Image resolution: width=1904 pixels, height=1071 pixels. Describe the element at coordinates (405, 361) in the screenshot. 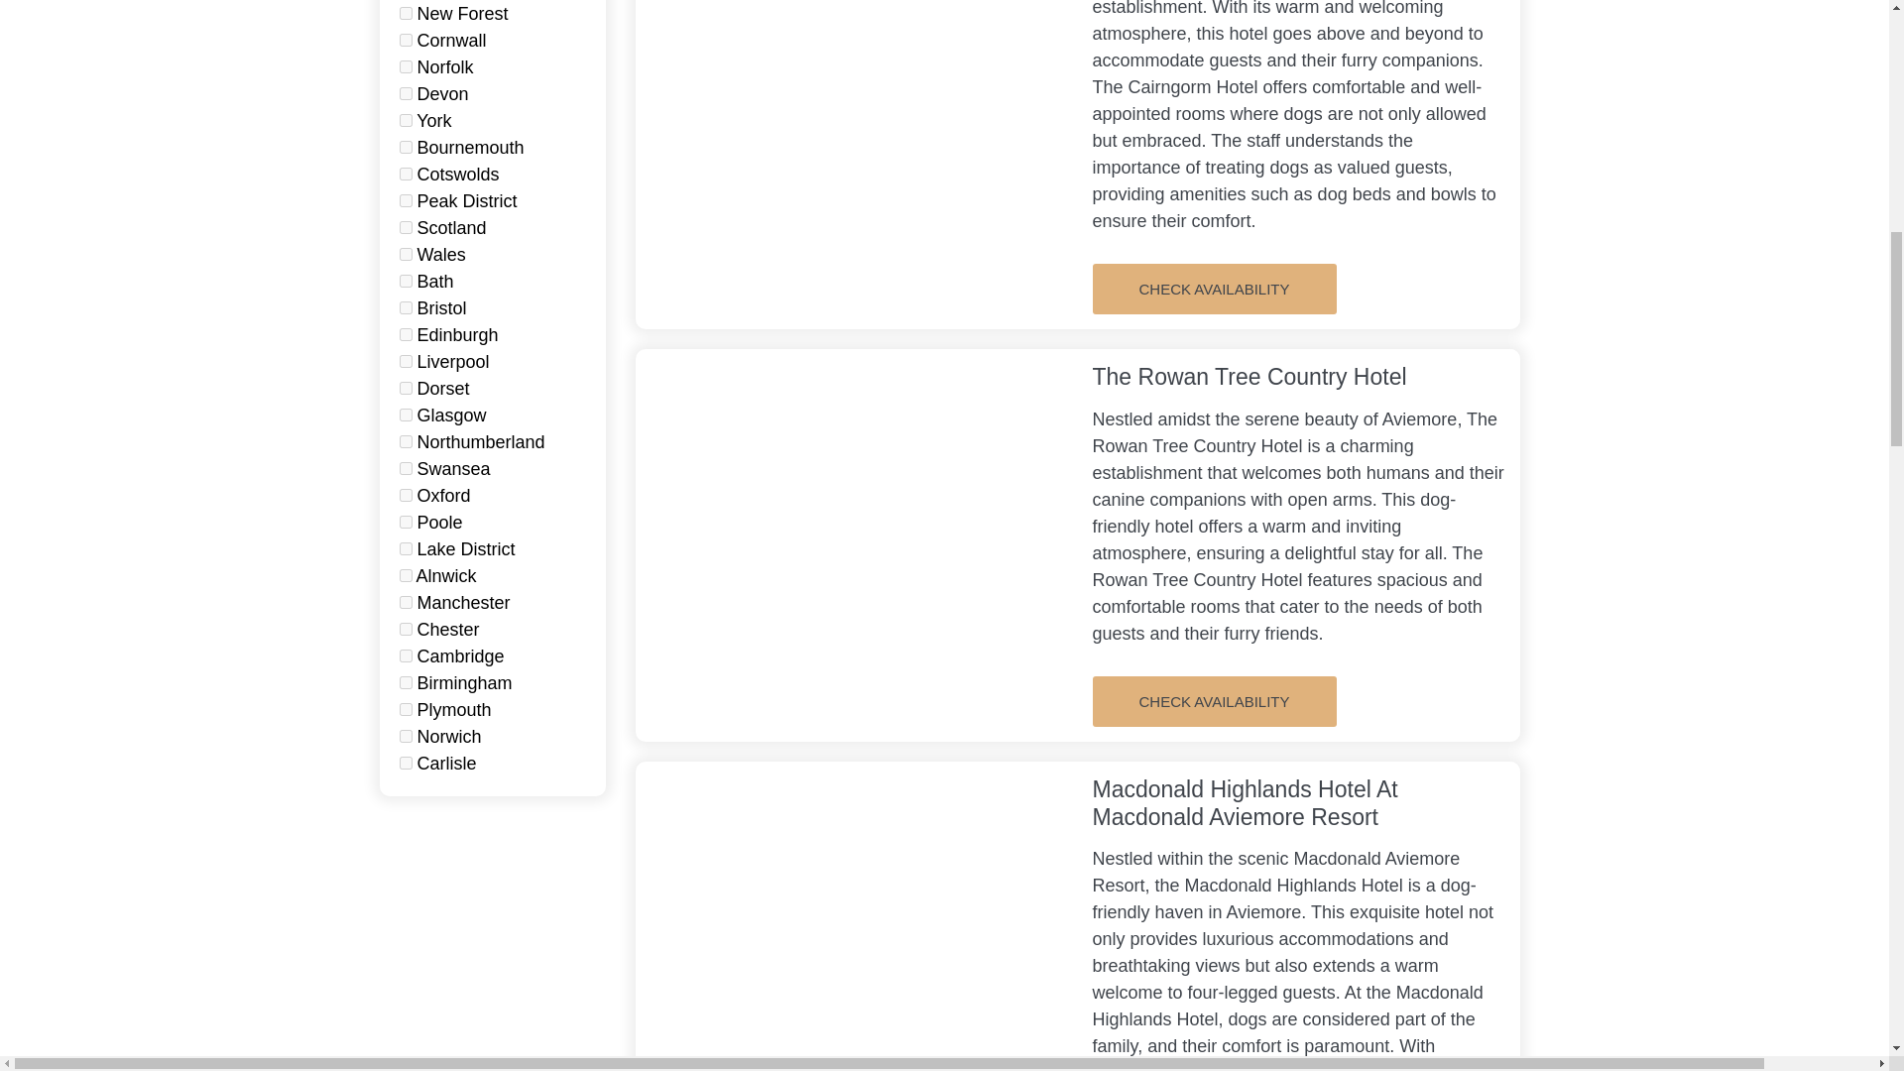

I see `on` at that location.